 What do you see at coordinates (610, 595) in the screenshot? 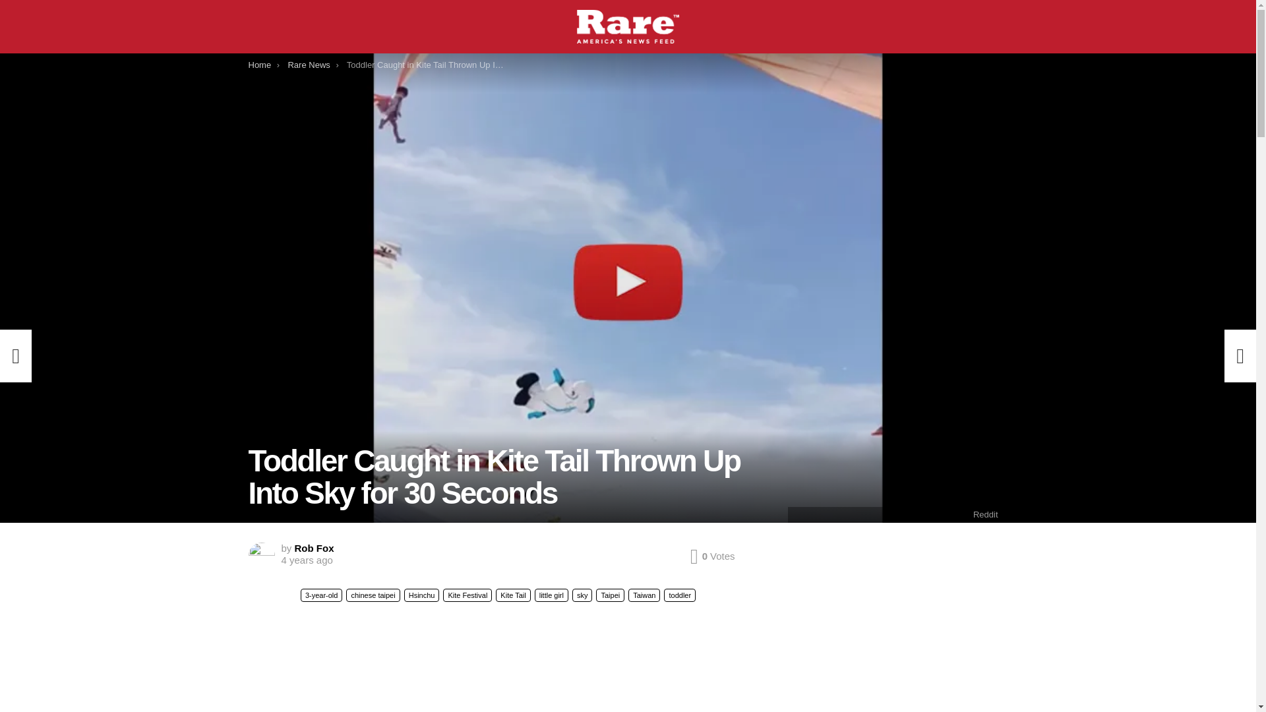
I see `Taipei` at bounding box center [610, 595].